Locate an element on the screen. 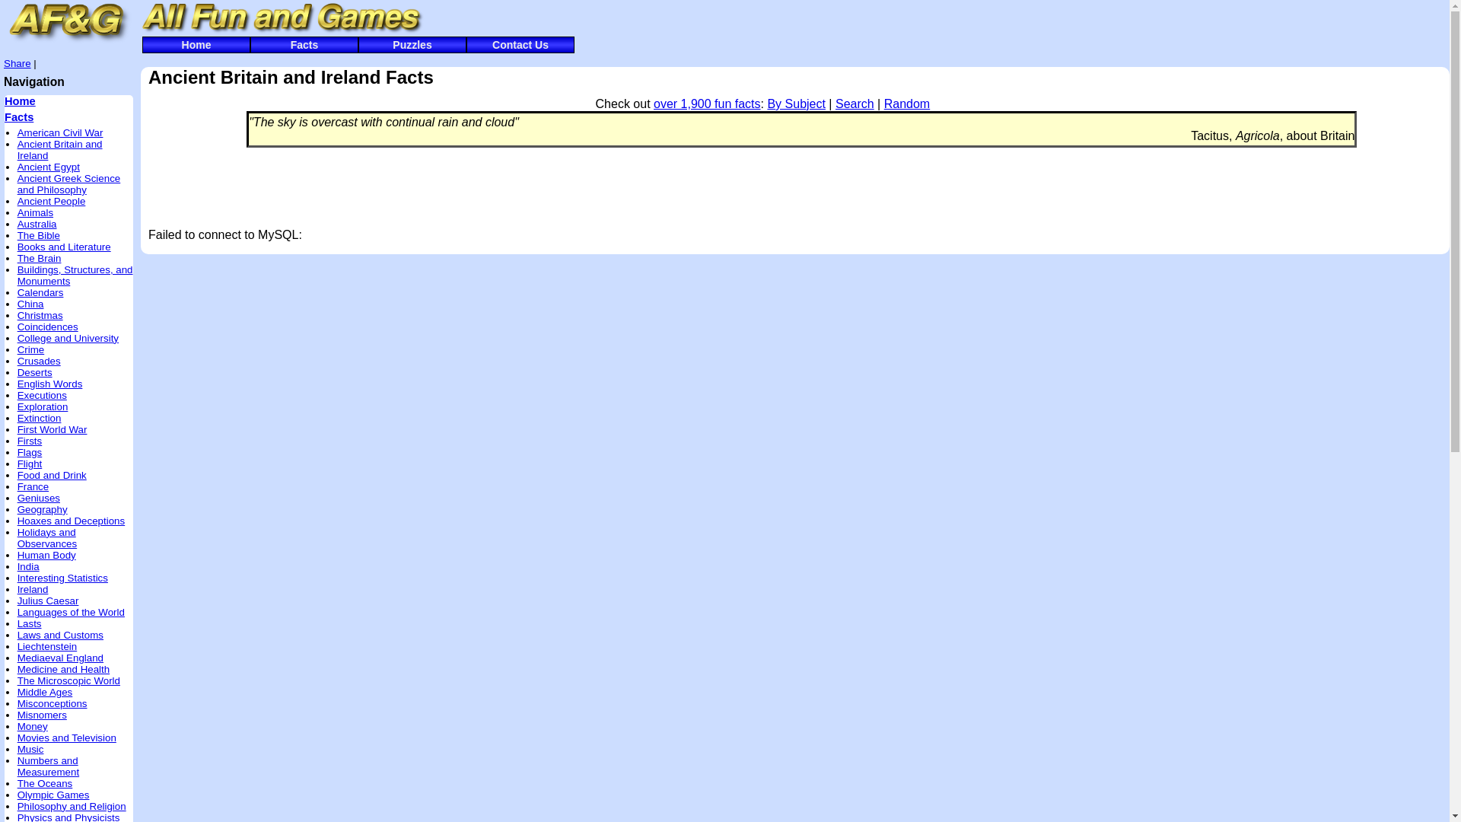  Christmas is located at coordinates (40, 315).